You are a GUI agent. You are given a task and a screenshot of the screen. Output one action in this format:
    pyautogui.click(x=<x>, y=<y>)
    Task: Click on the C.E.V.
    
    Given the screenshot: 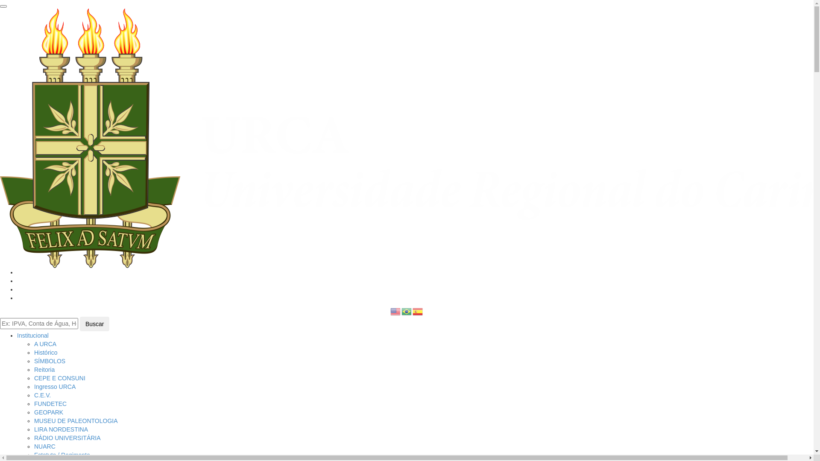 What is the action you would take?
    pyautogui.click(x=43, y=395)
    